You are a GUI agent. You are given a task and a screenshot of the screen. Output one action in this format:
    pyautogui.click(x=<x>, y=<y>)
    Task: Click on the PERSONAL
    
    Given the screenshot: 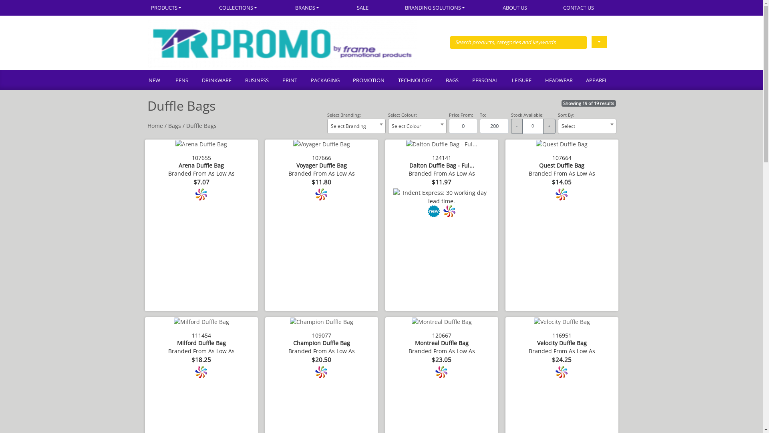 What is the action you would take?
    pyautogui.click(x=485, y=81)
    